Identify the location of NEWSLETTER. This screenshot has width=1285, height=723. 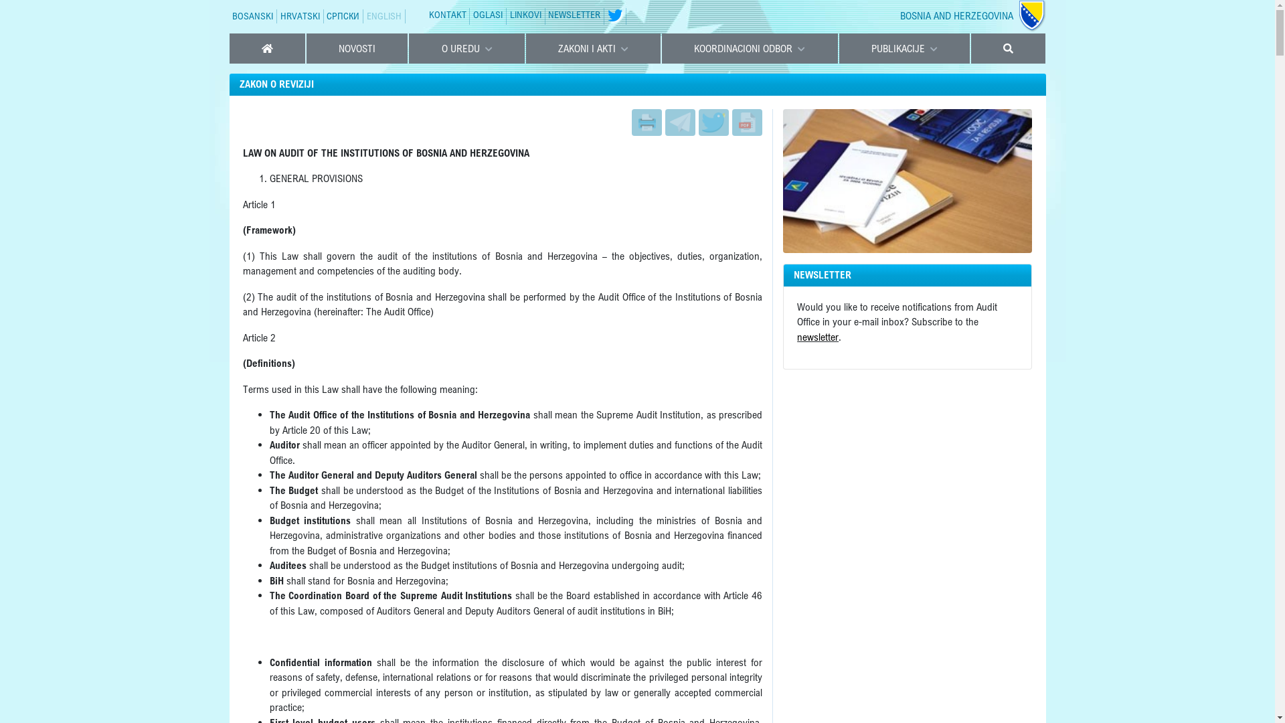
(575, 15).